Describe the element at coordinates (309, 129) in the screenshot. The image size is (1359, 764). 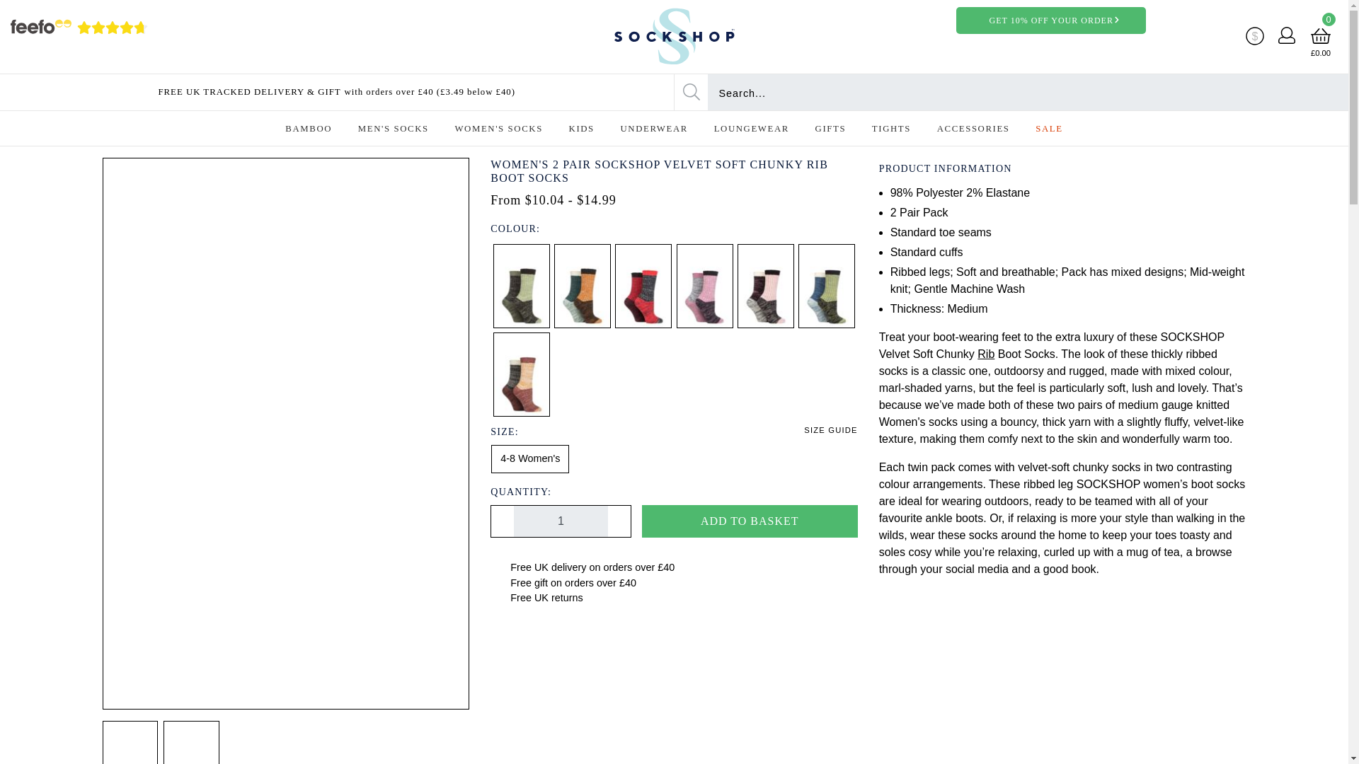
I see `BAMBOO` at that location.